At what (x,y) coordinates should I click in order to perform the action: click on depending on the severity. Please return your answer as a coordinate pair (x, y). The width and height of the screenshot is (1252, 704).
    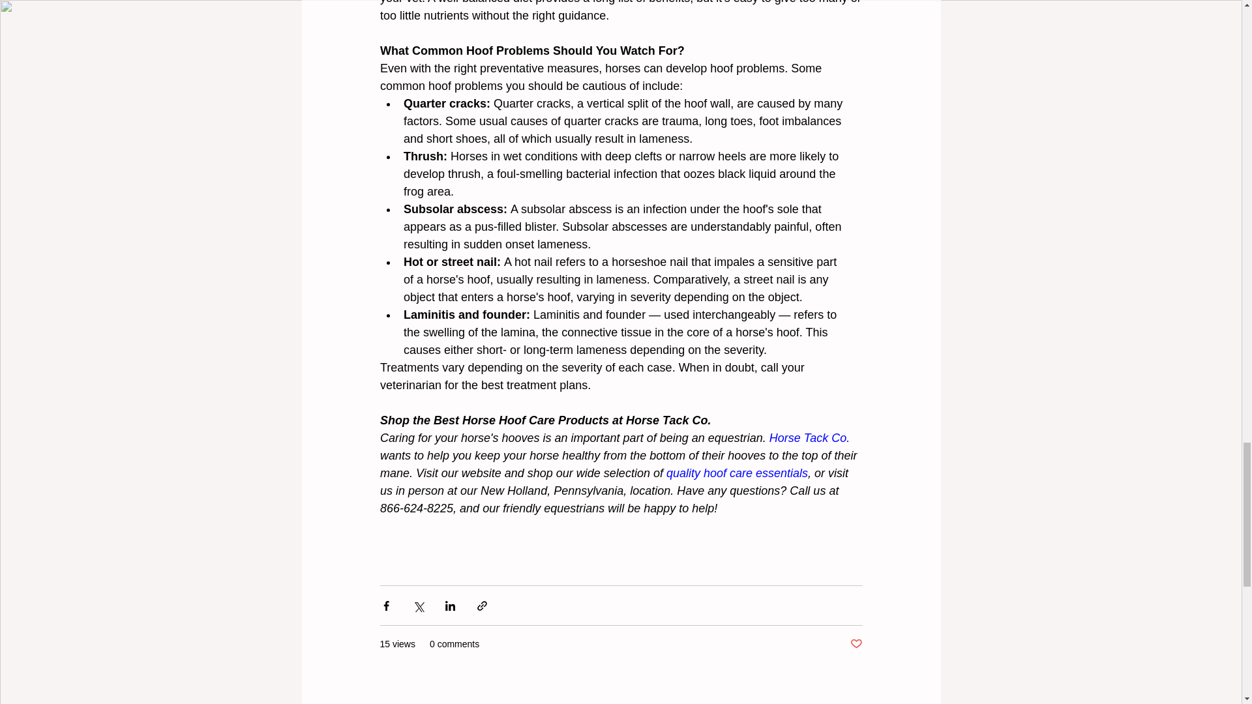
    Looking at the image, I should click on (535, 368).